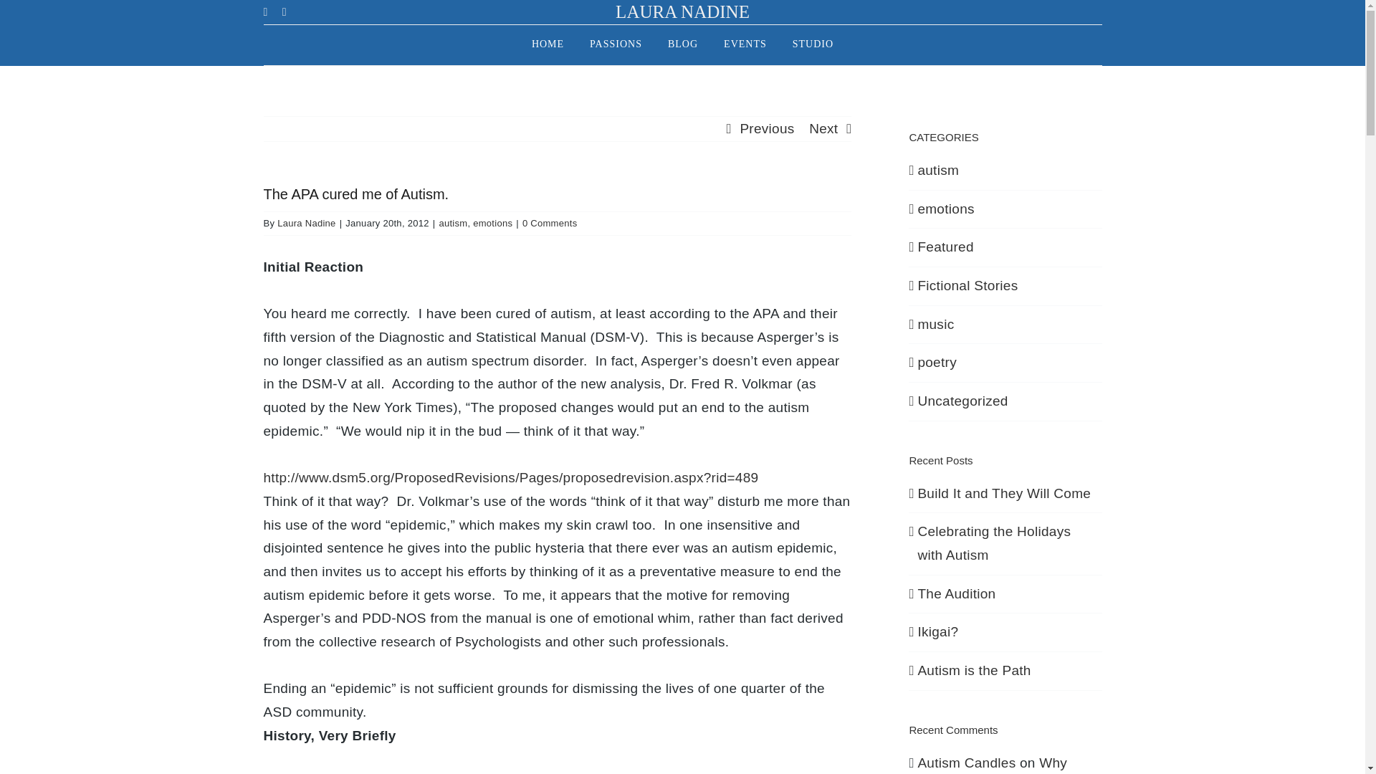 This screenshot has width=1376, height=774. I want to click on Next, so click(823, 129).